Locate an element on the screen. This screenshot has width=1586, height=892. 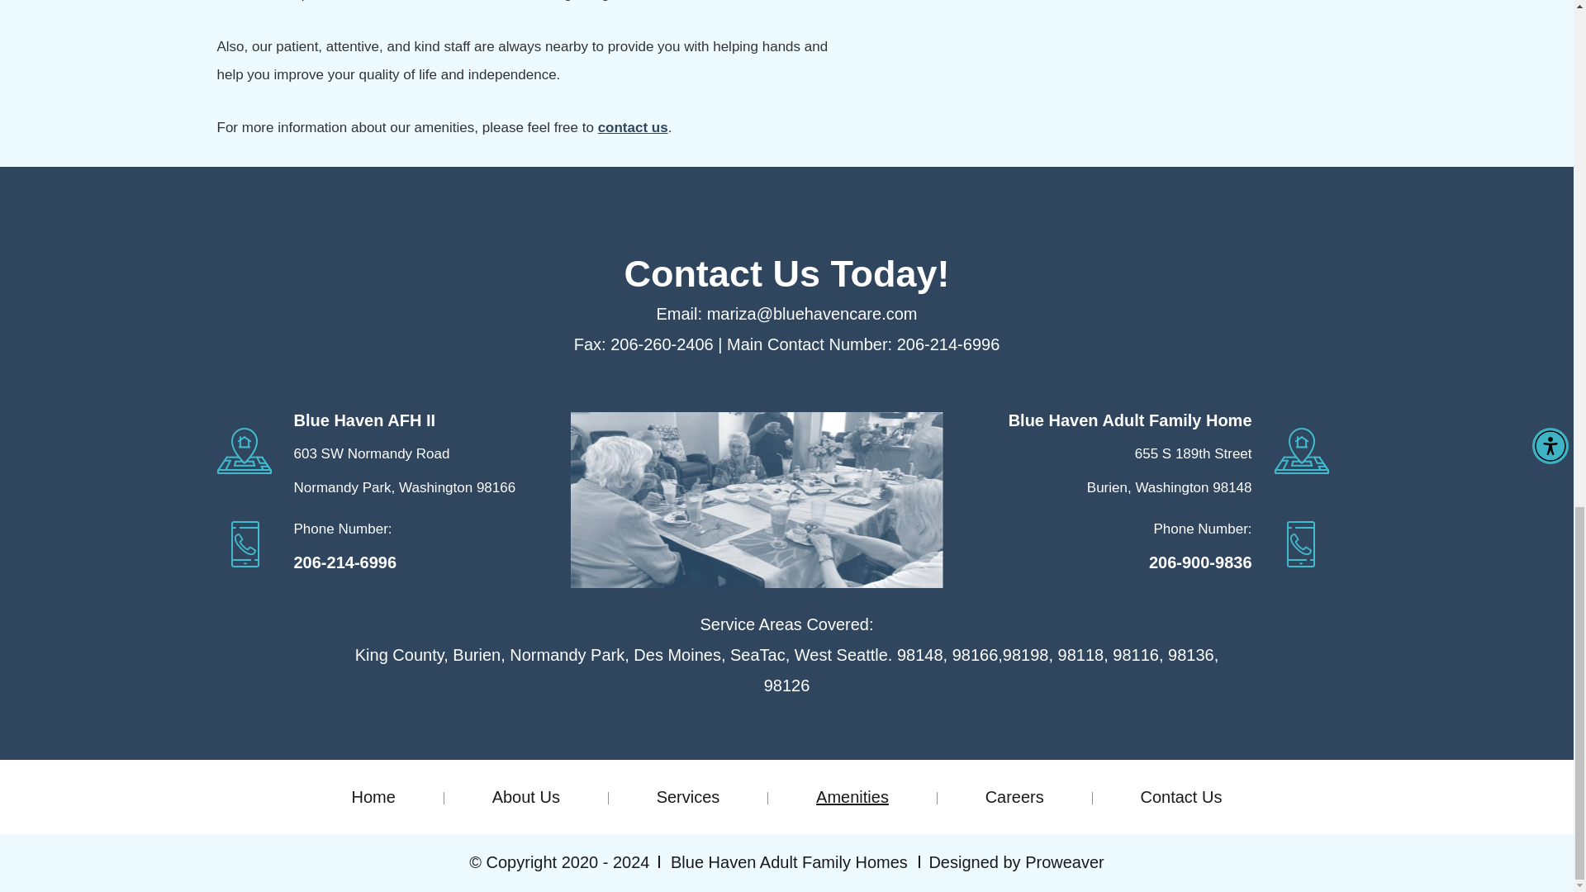
Services is located at coordinates (688, 796).